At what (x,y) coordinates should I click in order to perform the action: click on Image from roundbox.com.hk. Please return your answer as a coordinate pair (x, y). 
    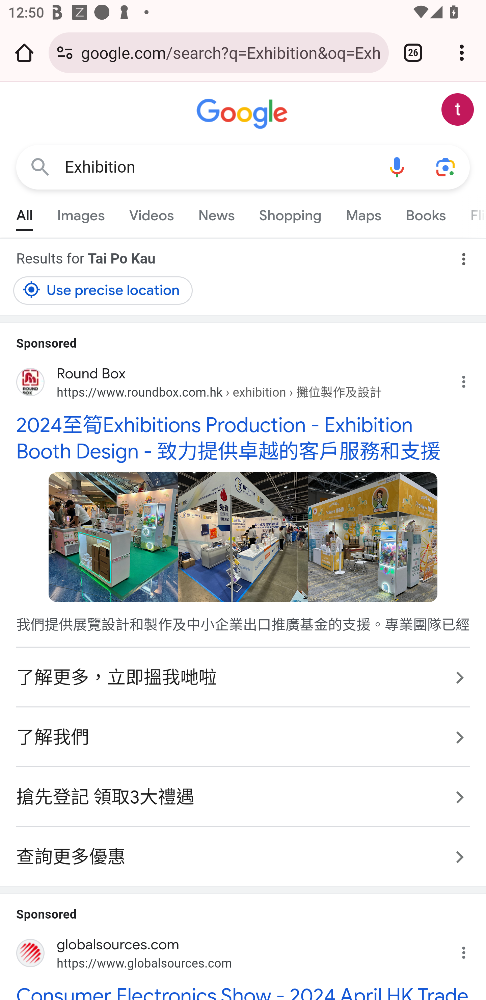
    Looking at the image, I should click on (243, 536).